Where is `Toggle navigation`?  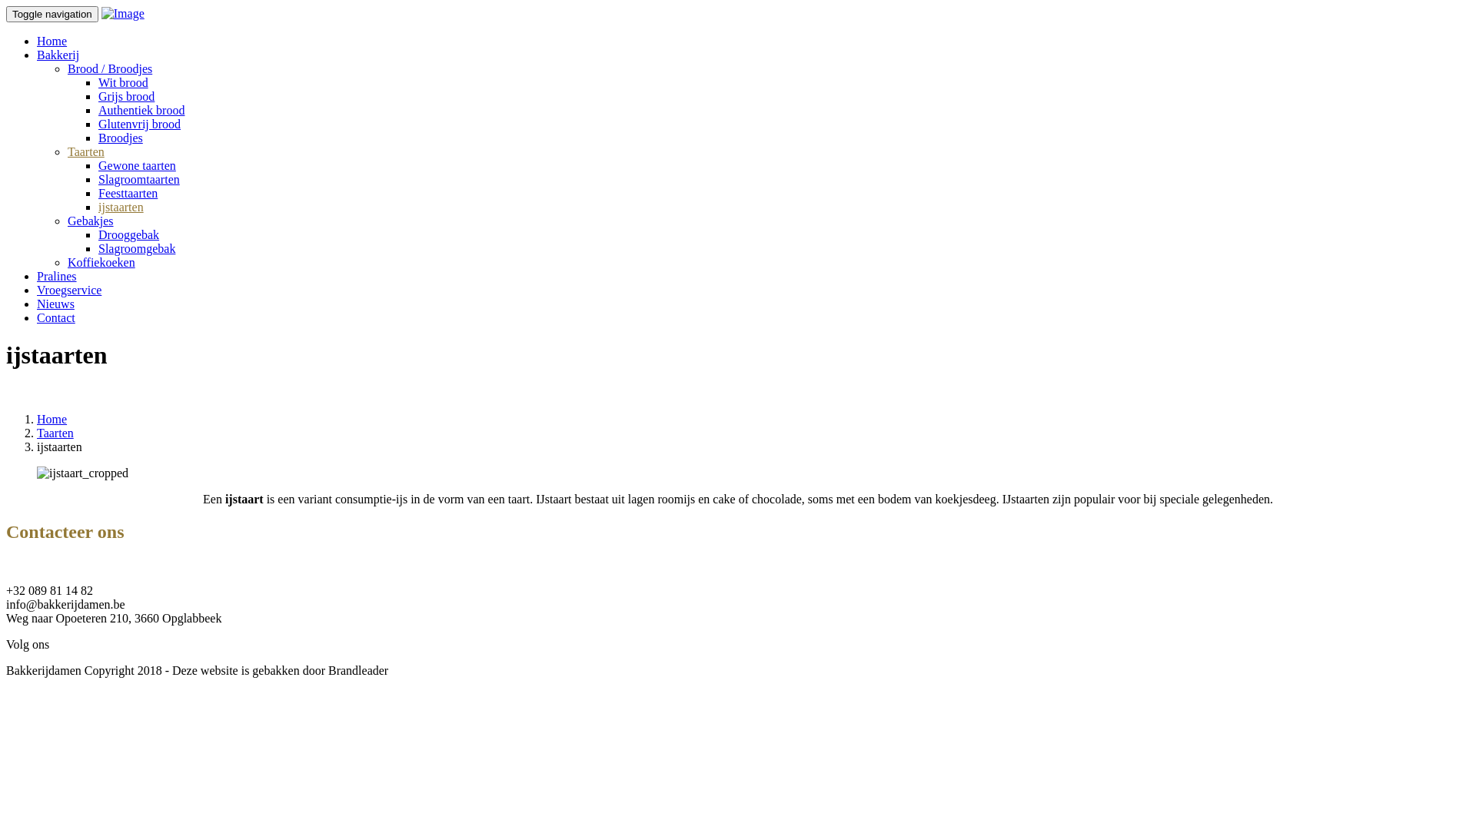 Toggle navigation is located at coordinates (52, 14).